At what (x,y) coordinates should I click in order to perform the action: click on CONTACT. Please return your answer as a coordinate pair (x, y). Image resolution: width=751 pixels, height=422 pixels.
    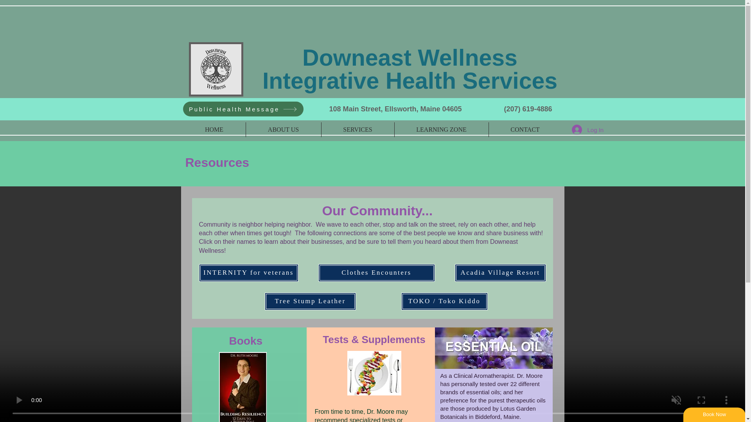
    Looking at the image, I should click on (525, 130).